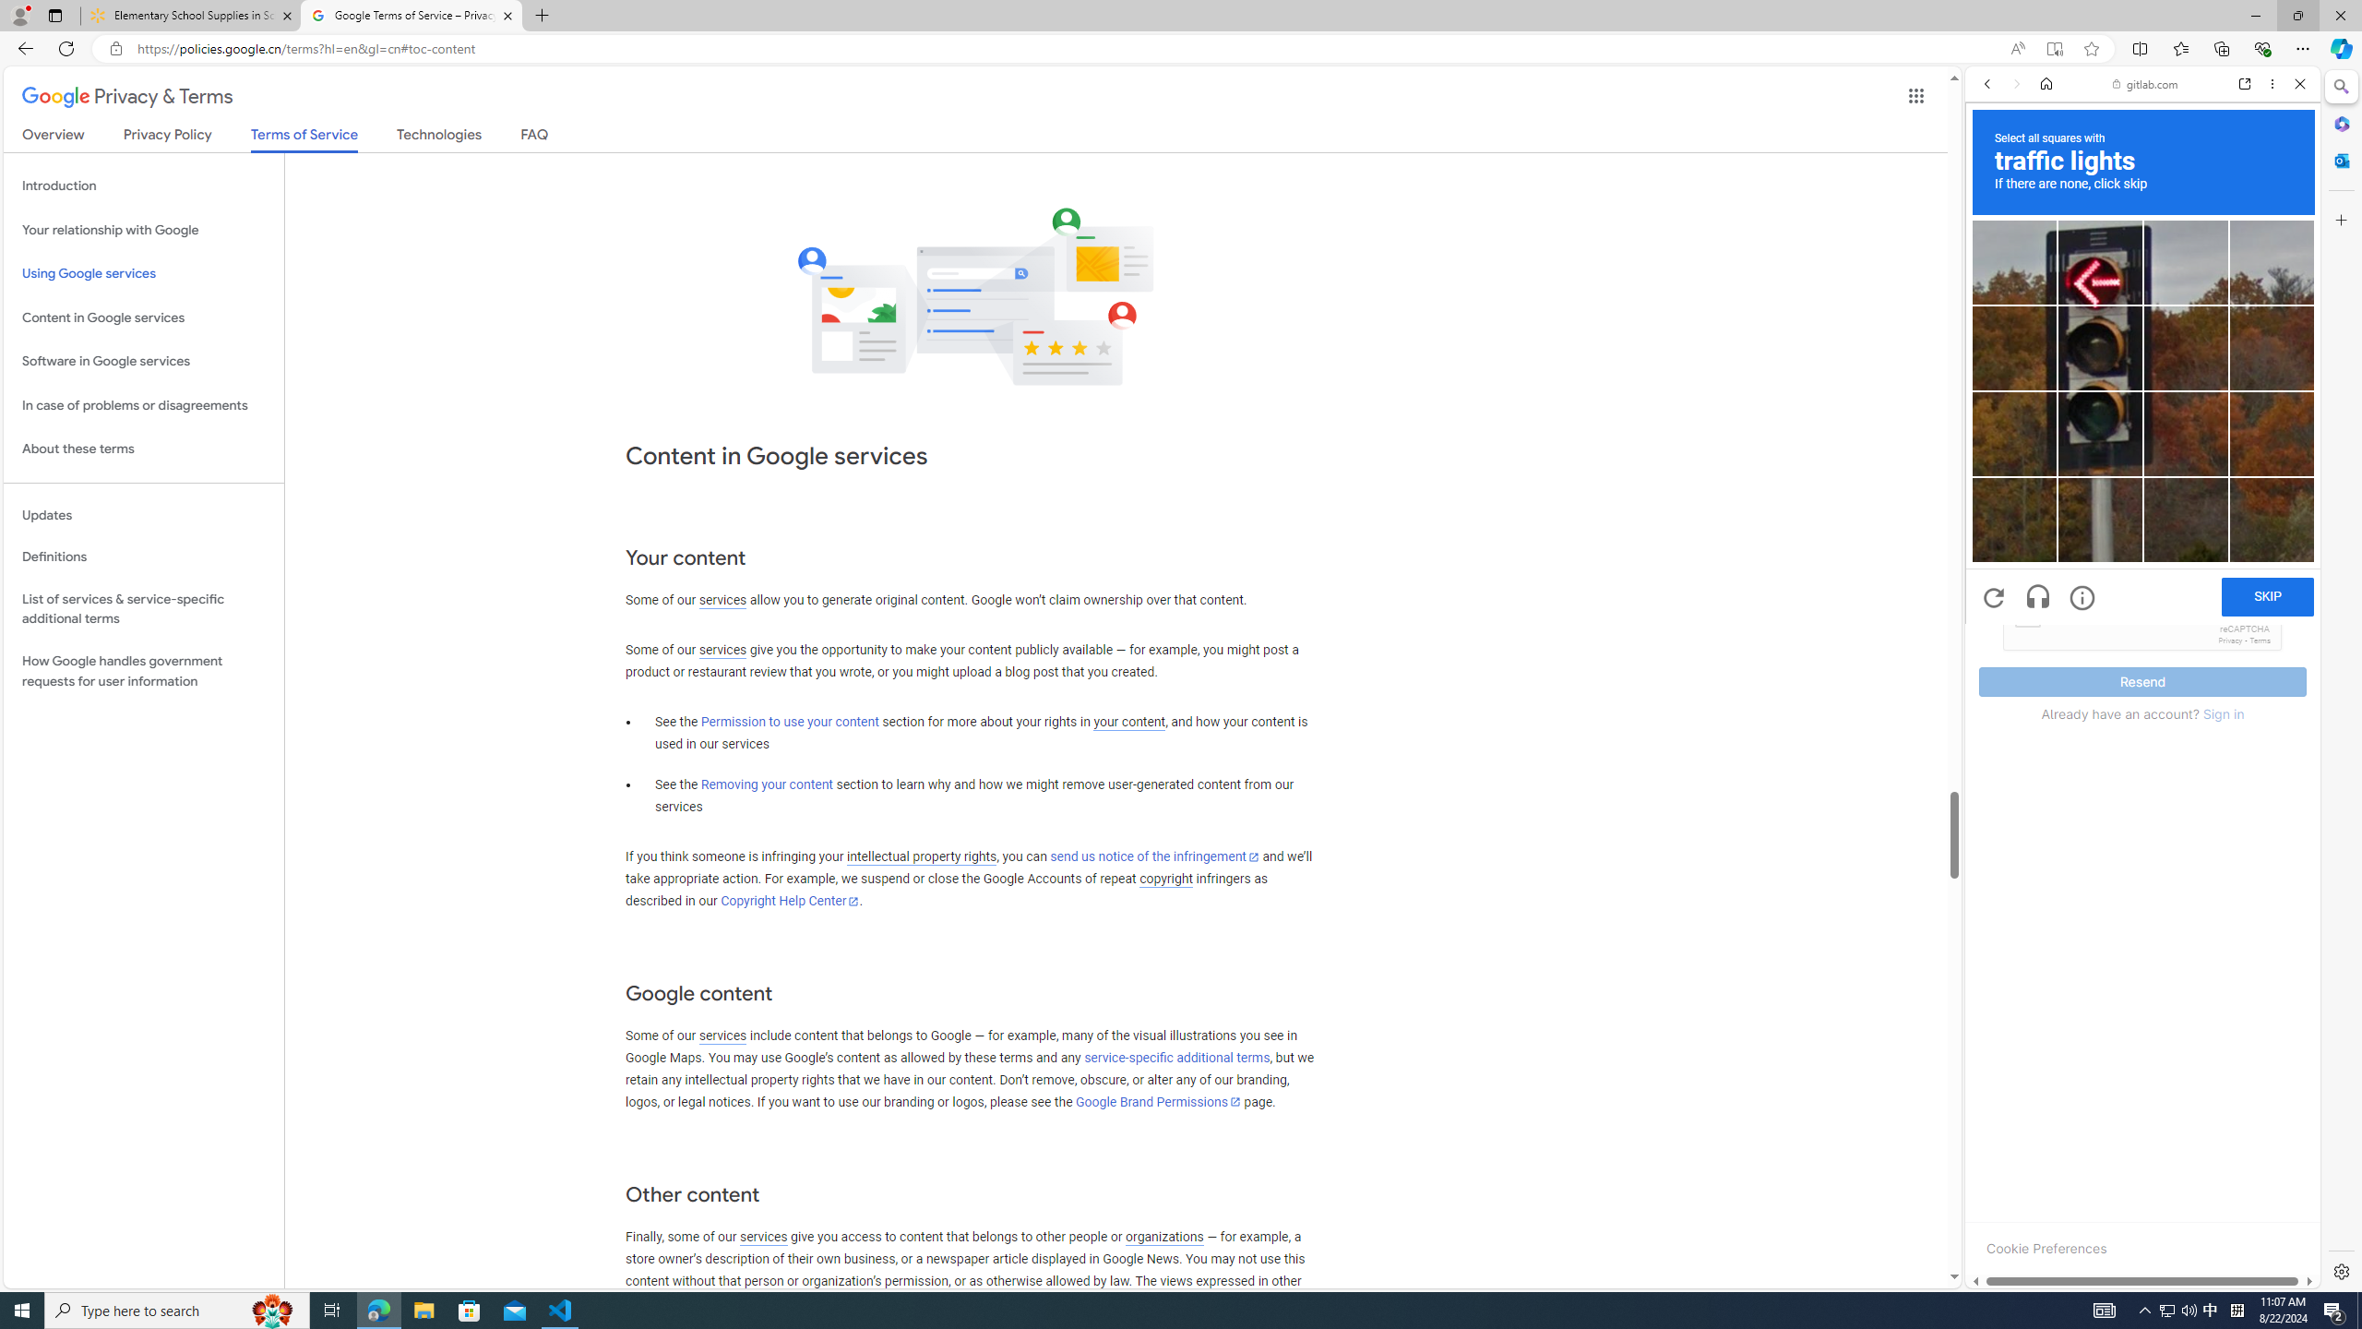 The image size is (2362, 1329). I want to click on Emails, so click(1998, 556).